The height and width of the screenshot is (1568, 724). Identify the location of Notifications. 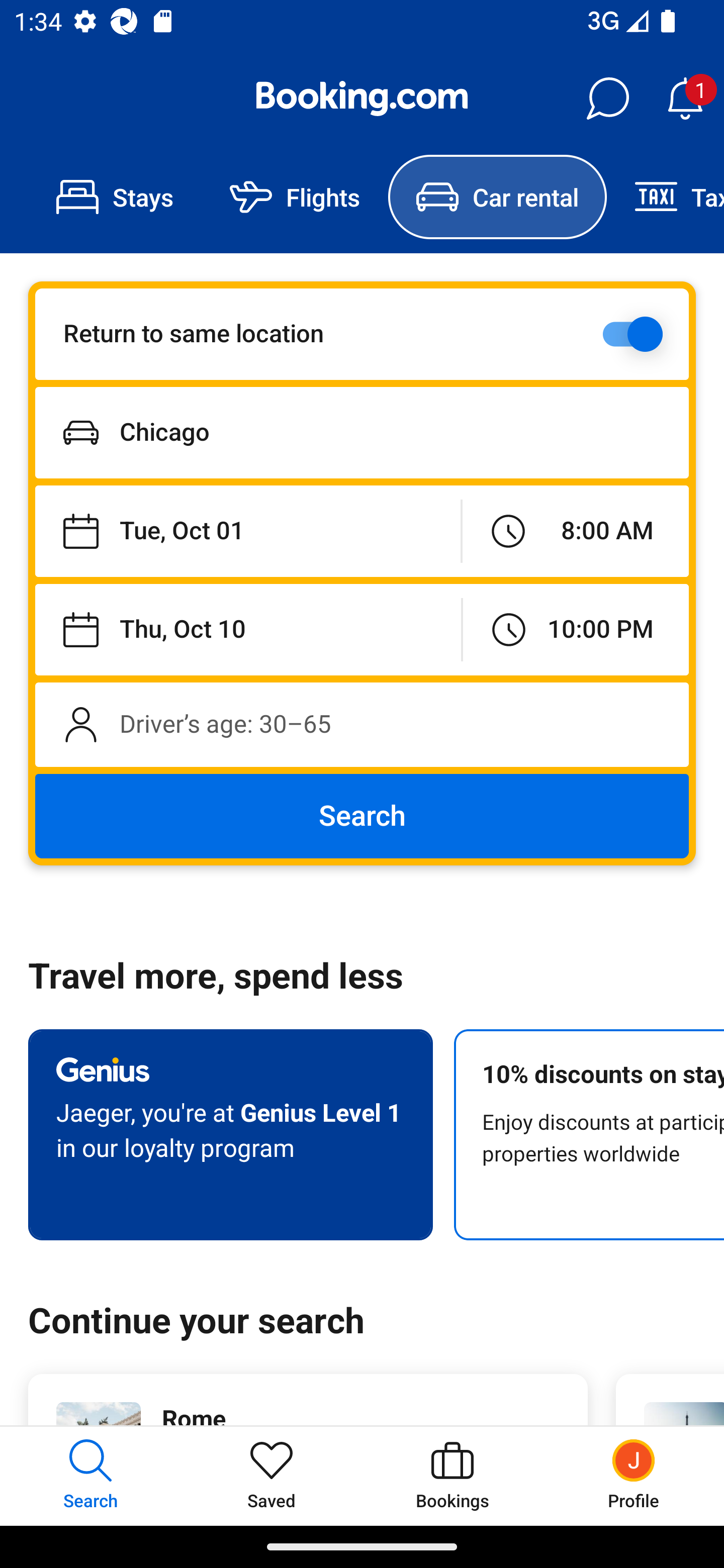
(685, 99).